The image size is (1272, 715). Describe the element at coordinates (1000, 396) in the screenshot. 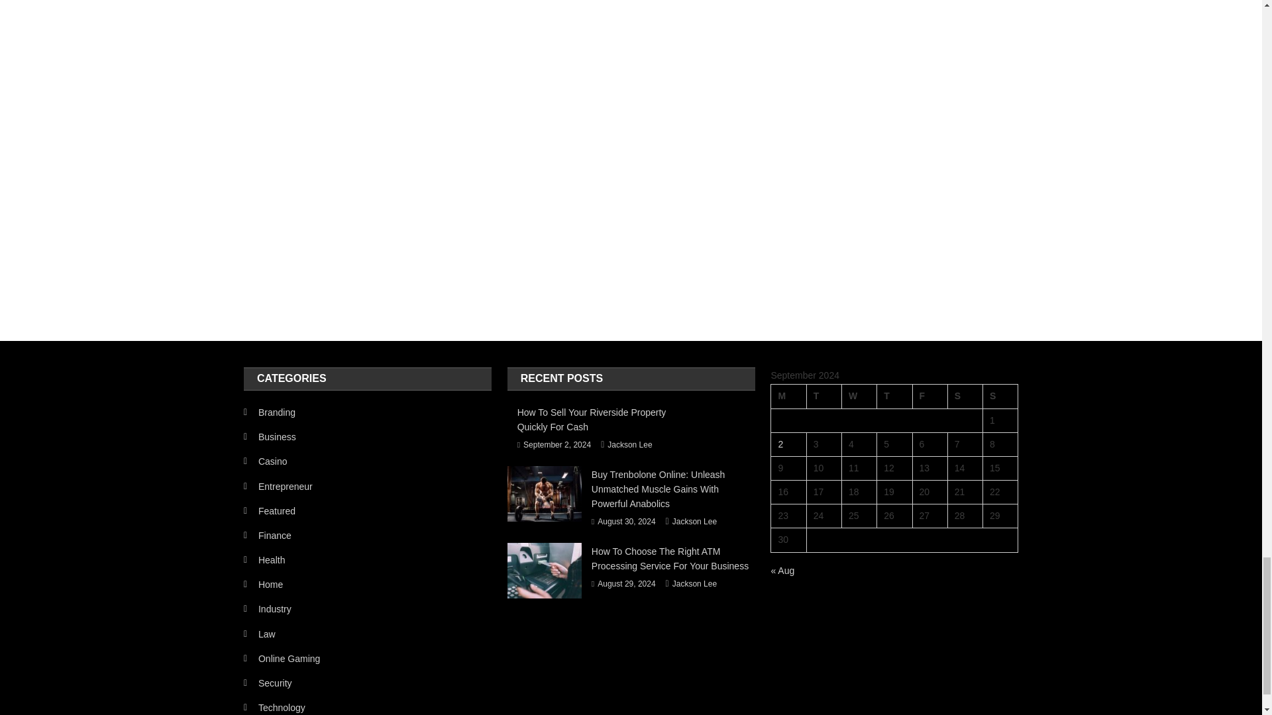

I see `Sunday` at that location.